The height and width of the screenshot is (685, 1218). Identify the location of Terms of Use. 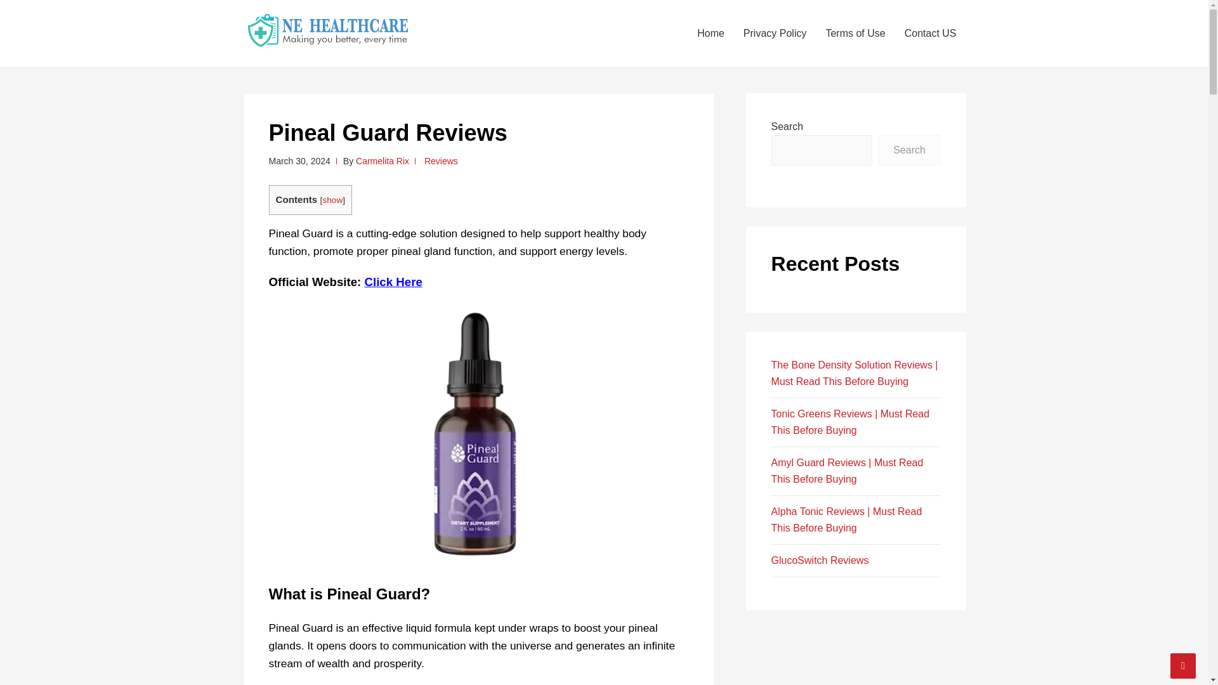
(855, 33).